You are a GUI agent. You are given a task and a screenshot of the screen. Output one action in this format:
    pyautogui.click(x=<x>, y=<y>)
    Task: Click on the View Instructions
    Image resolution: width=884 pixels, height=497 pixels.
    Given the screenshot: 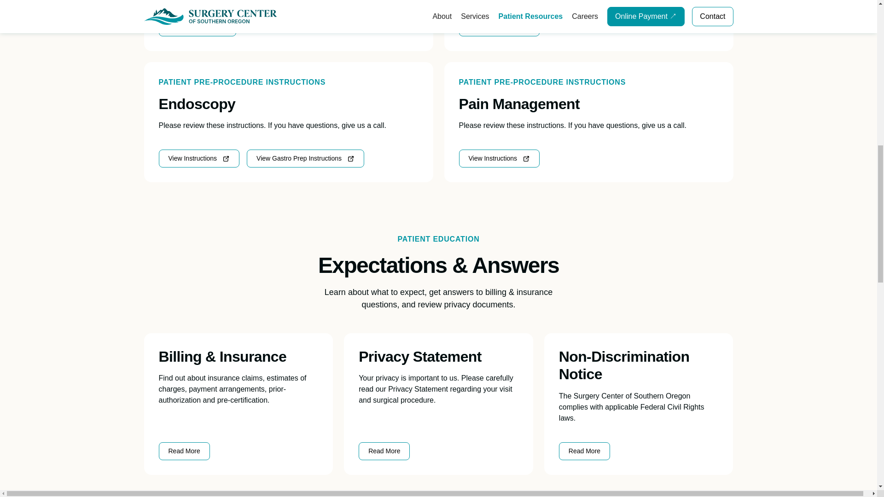 What is the action you would take?
    pyautogui.click(x=499, y=27)
    